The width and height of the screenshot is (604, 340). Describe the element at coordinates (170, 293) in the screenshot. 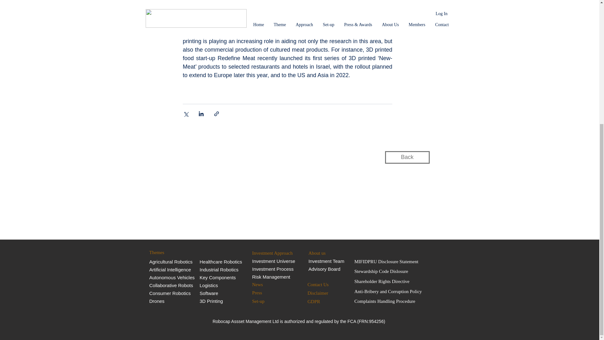

I see `Consumer Robotics` at that location.